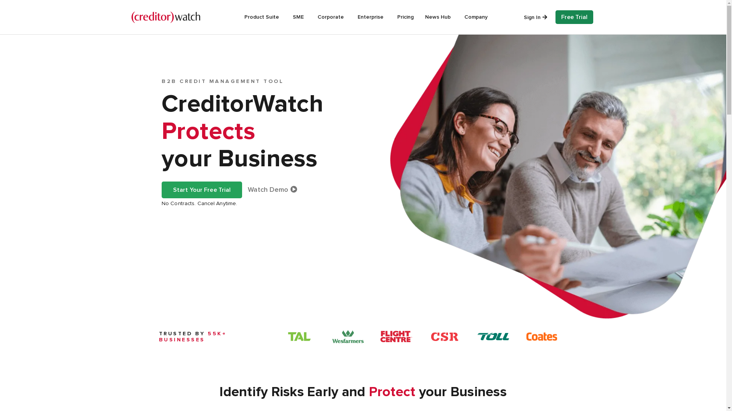  What do you see at coordinates (300, 17) in the screenshot?
I see `SME` at bounding box center [300, 17].